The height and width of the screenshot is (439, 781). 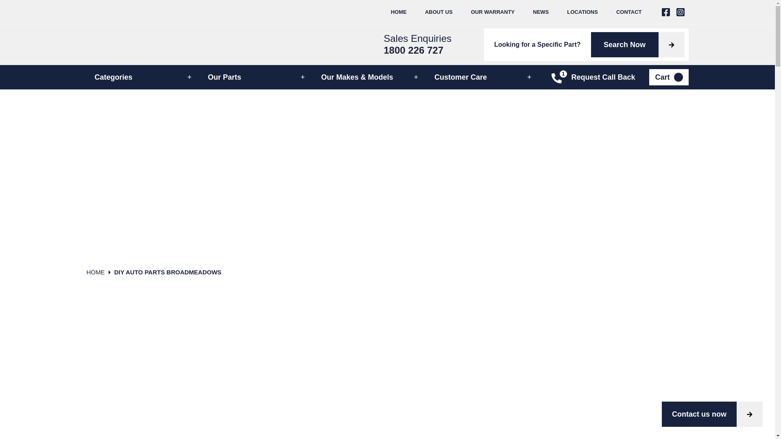 I want to click on Looking for a Specific Part?, so click(x=537, y=45).